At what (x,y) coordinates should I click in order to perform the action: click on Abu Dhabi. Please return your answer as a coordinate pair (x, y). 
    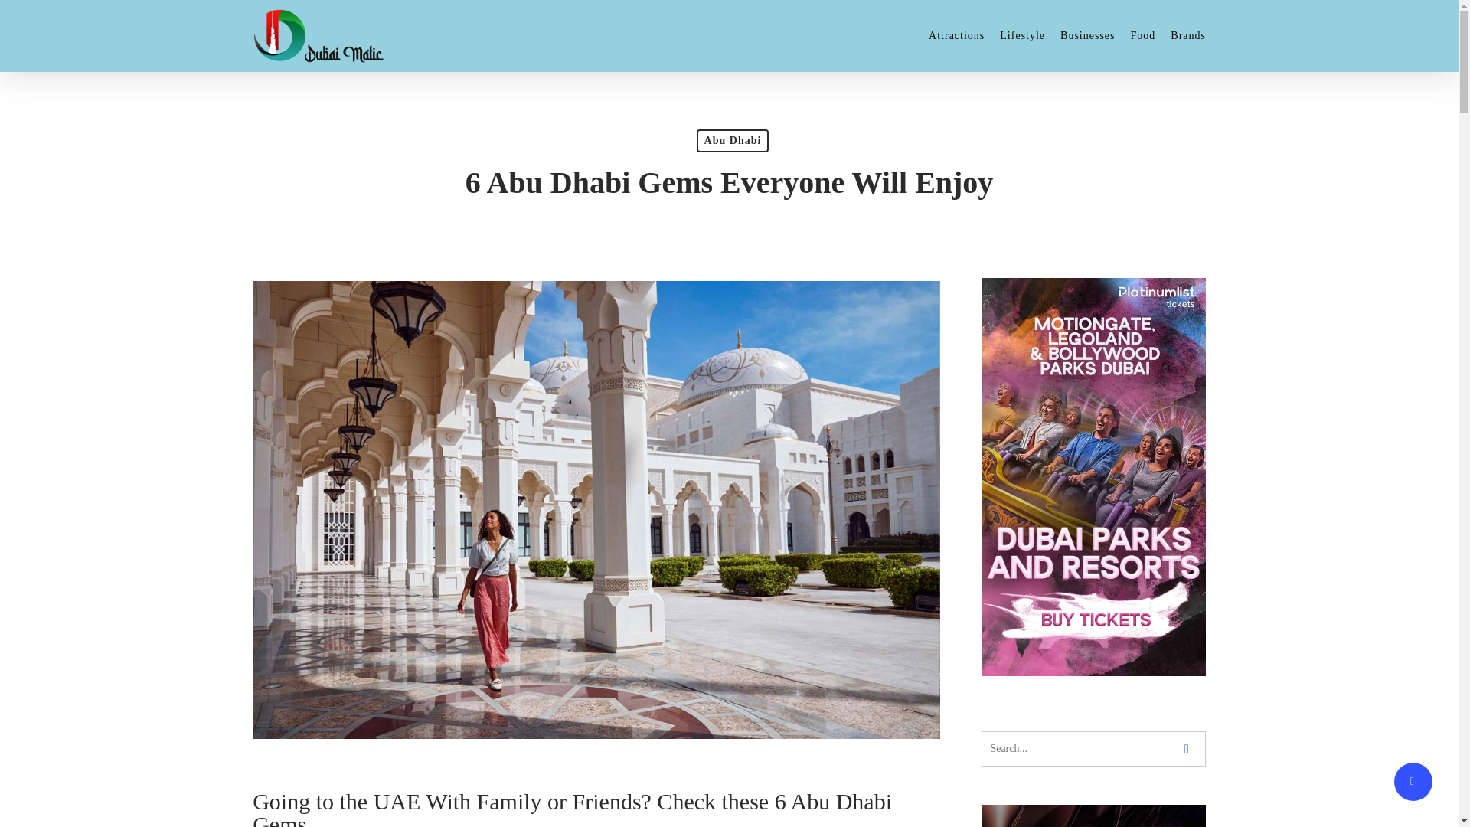
    Looking at the image, I should click on (733, 140).